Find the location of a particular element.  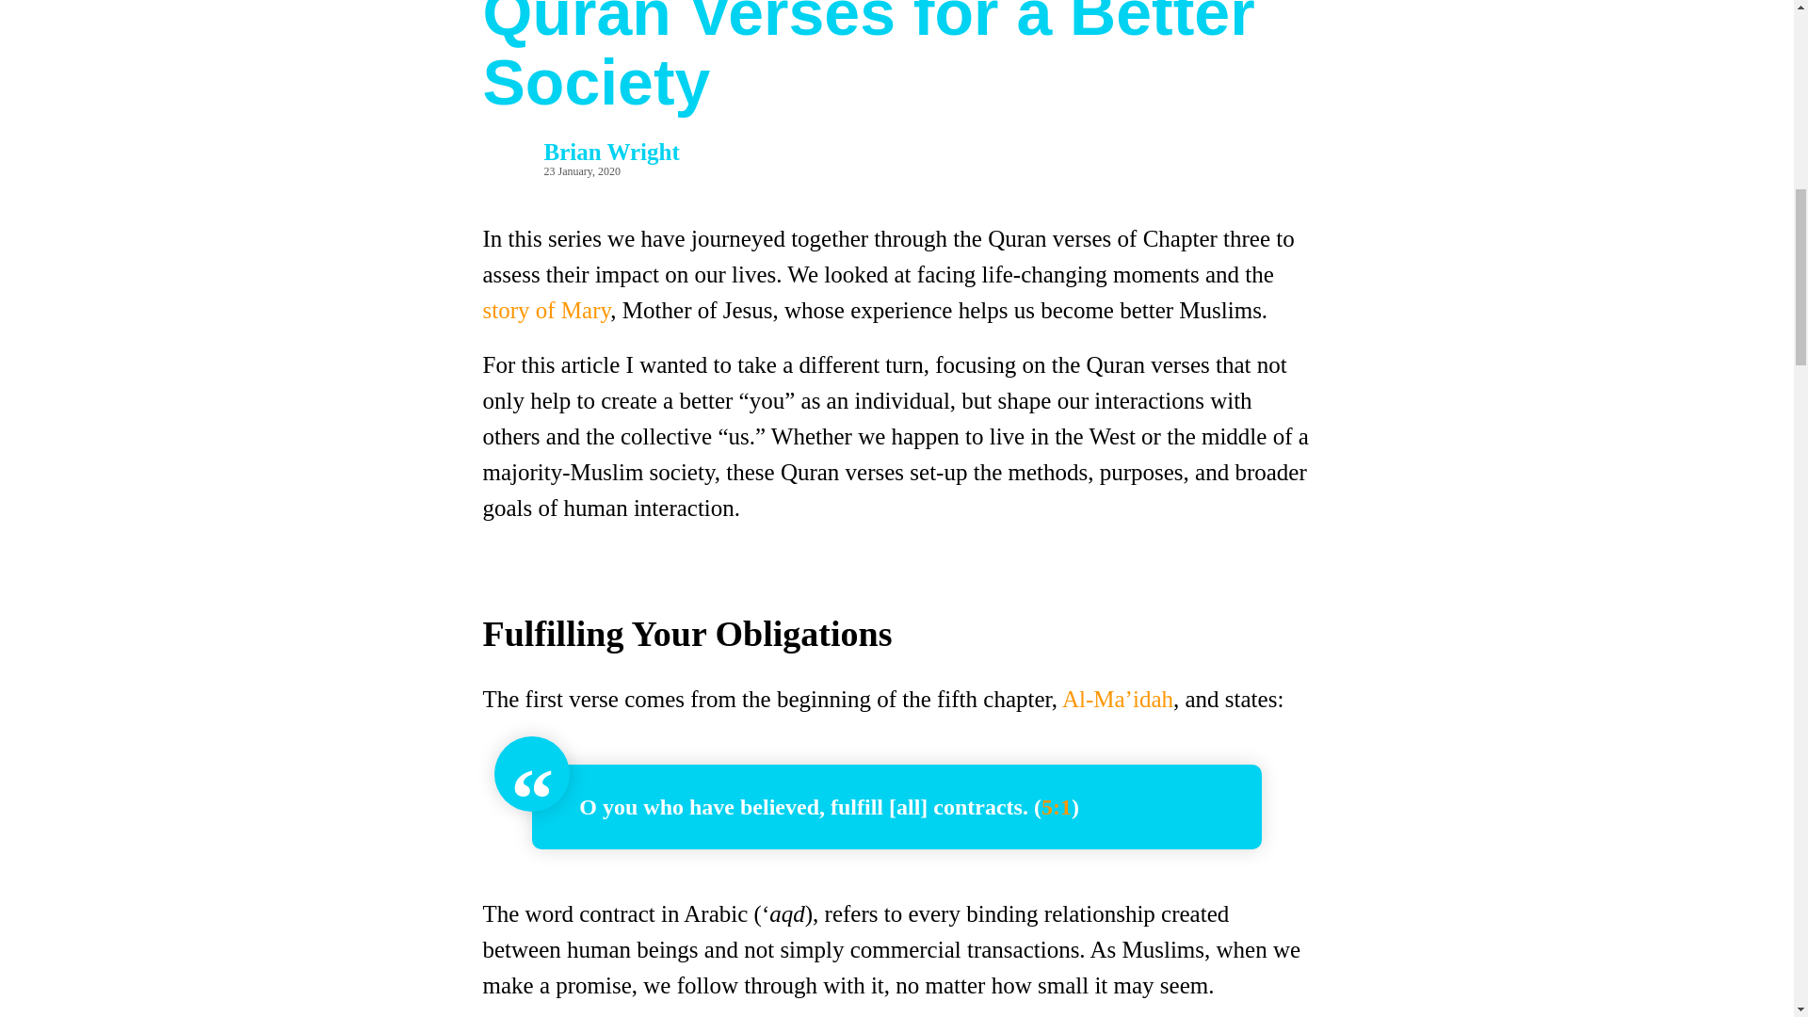

5:1 is located at coordinates (1057, 806).